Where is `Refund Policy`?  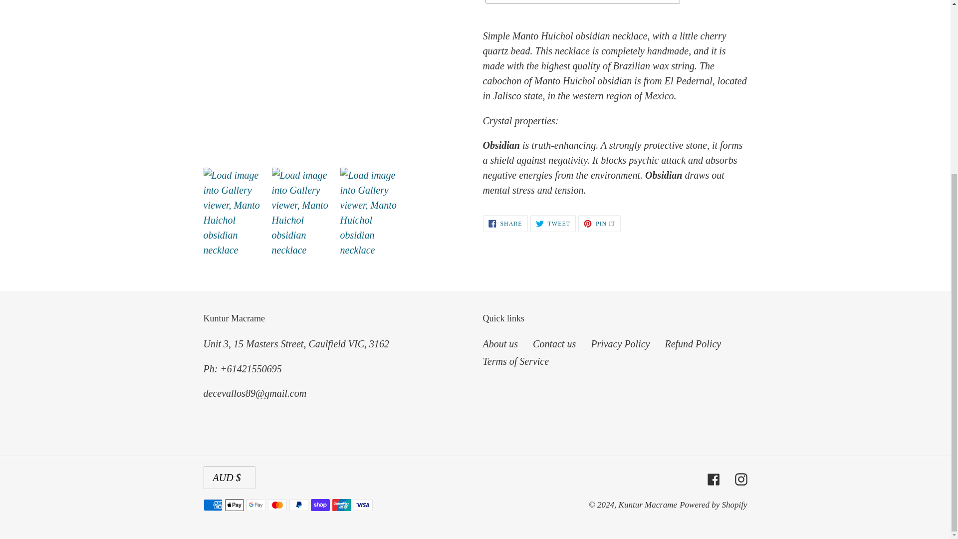
Refund Policy is located at coordinates (516, 361).